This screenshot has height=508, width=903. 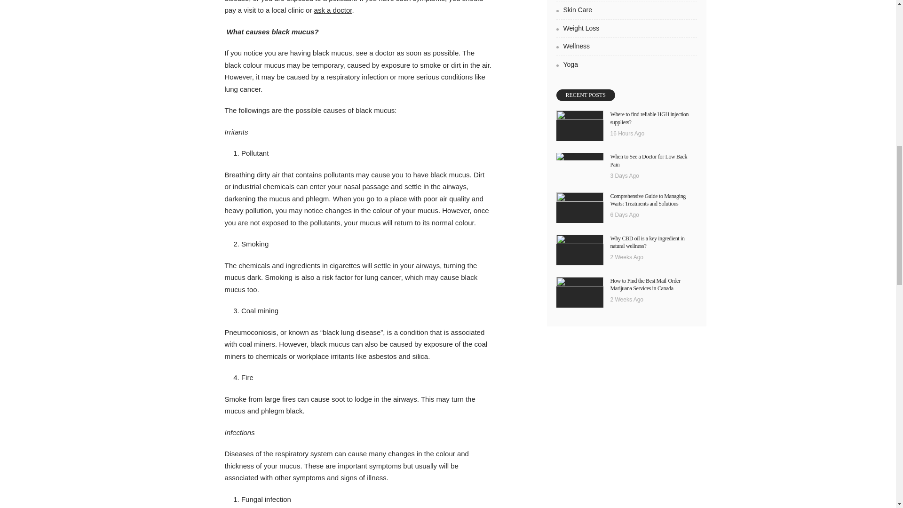 I want to click on Where to find reliable HGH injection suppliers?, so click(x=649, y=118).